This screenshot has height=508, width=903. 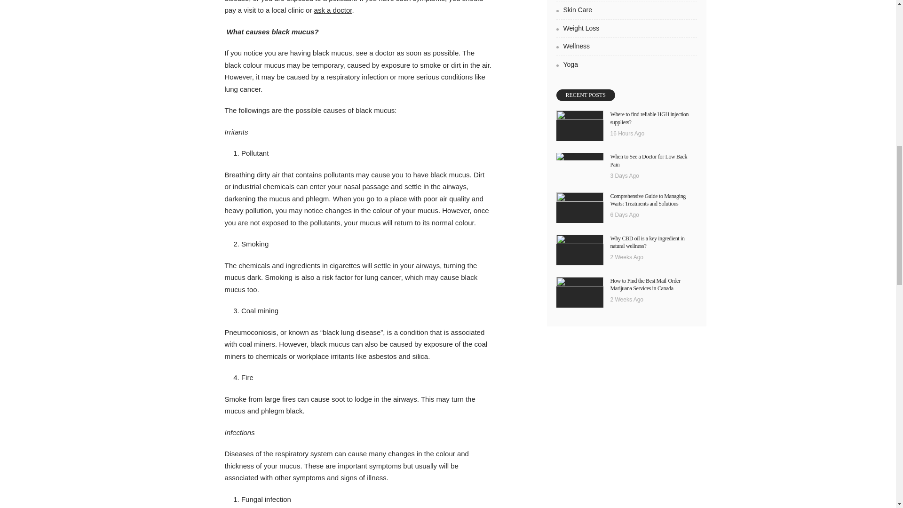 I want to click on Where to find reliable HGH injection suppliers?, so click(x=649, y=118).